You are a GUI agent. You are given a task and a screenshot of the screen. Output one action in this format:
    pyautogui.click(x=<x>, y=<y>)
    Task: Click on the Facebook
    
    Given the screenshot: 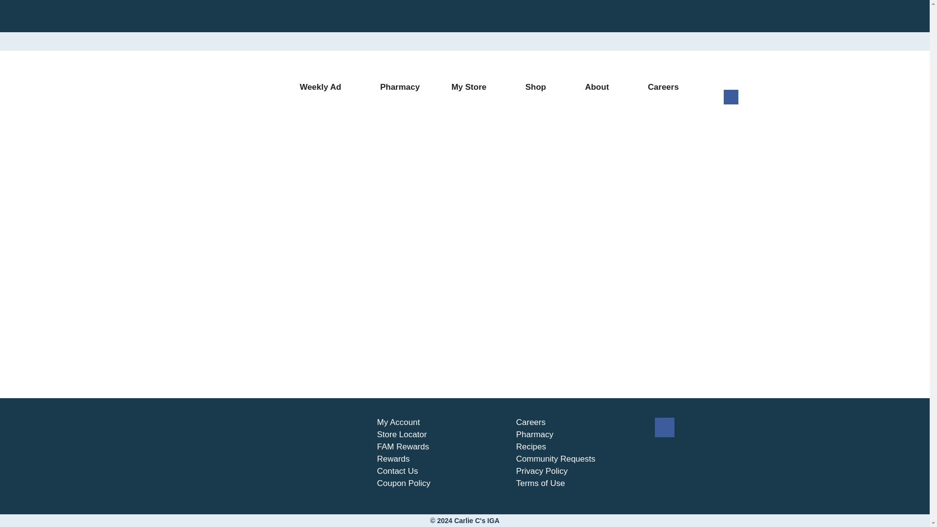 What is the action you would take?
    pyautogui.click(x=731, y=101)
    